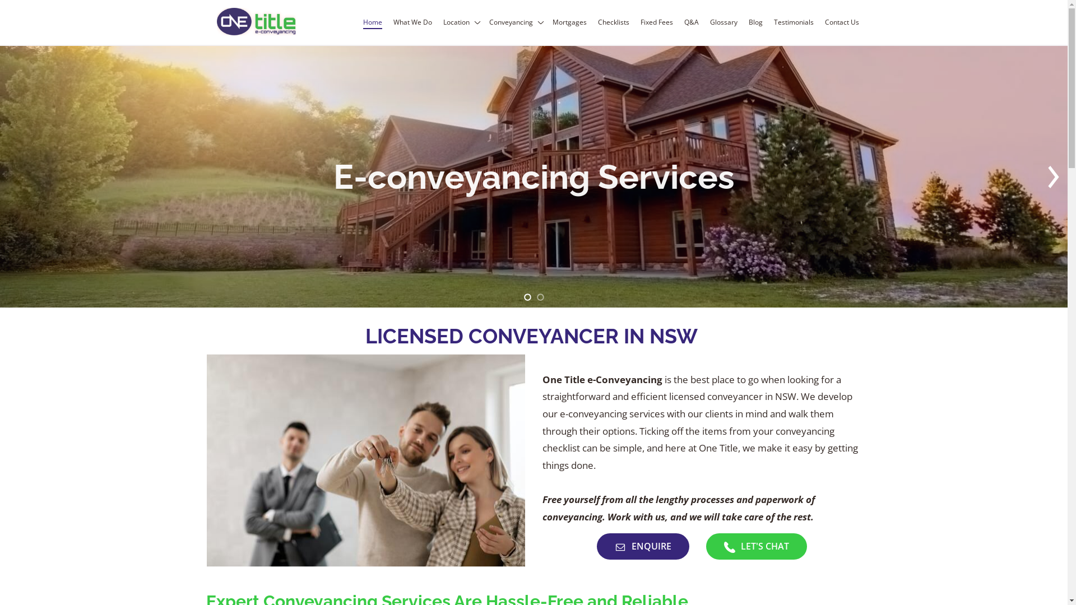  What do you see at coordinates (657, 22) in the screenshot?
I see `Fixed Fees` at bounding box center [657, 22].